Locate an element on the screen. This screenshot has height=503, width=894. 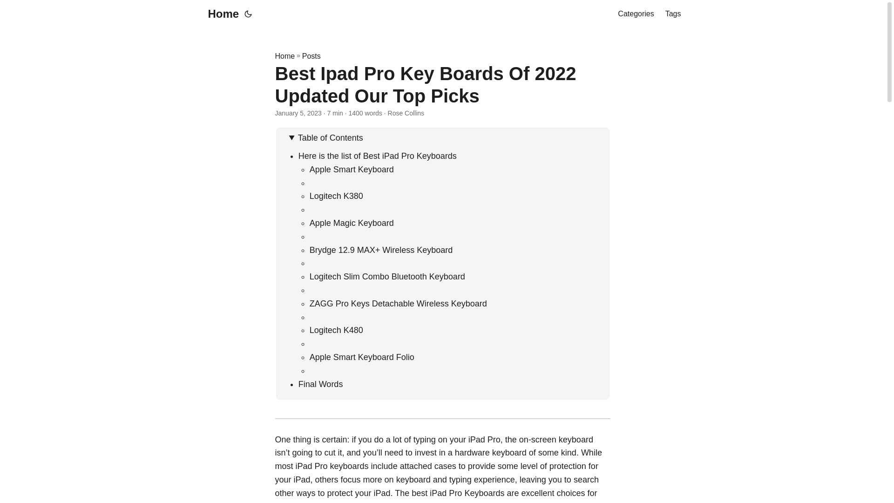
Final Words is located at coordinates (321, 384).